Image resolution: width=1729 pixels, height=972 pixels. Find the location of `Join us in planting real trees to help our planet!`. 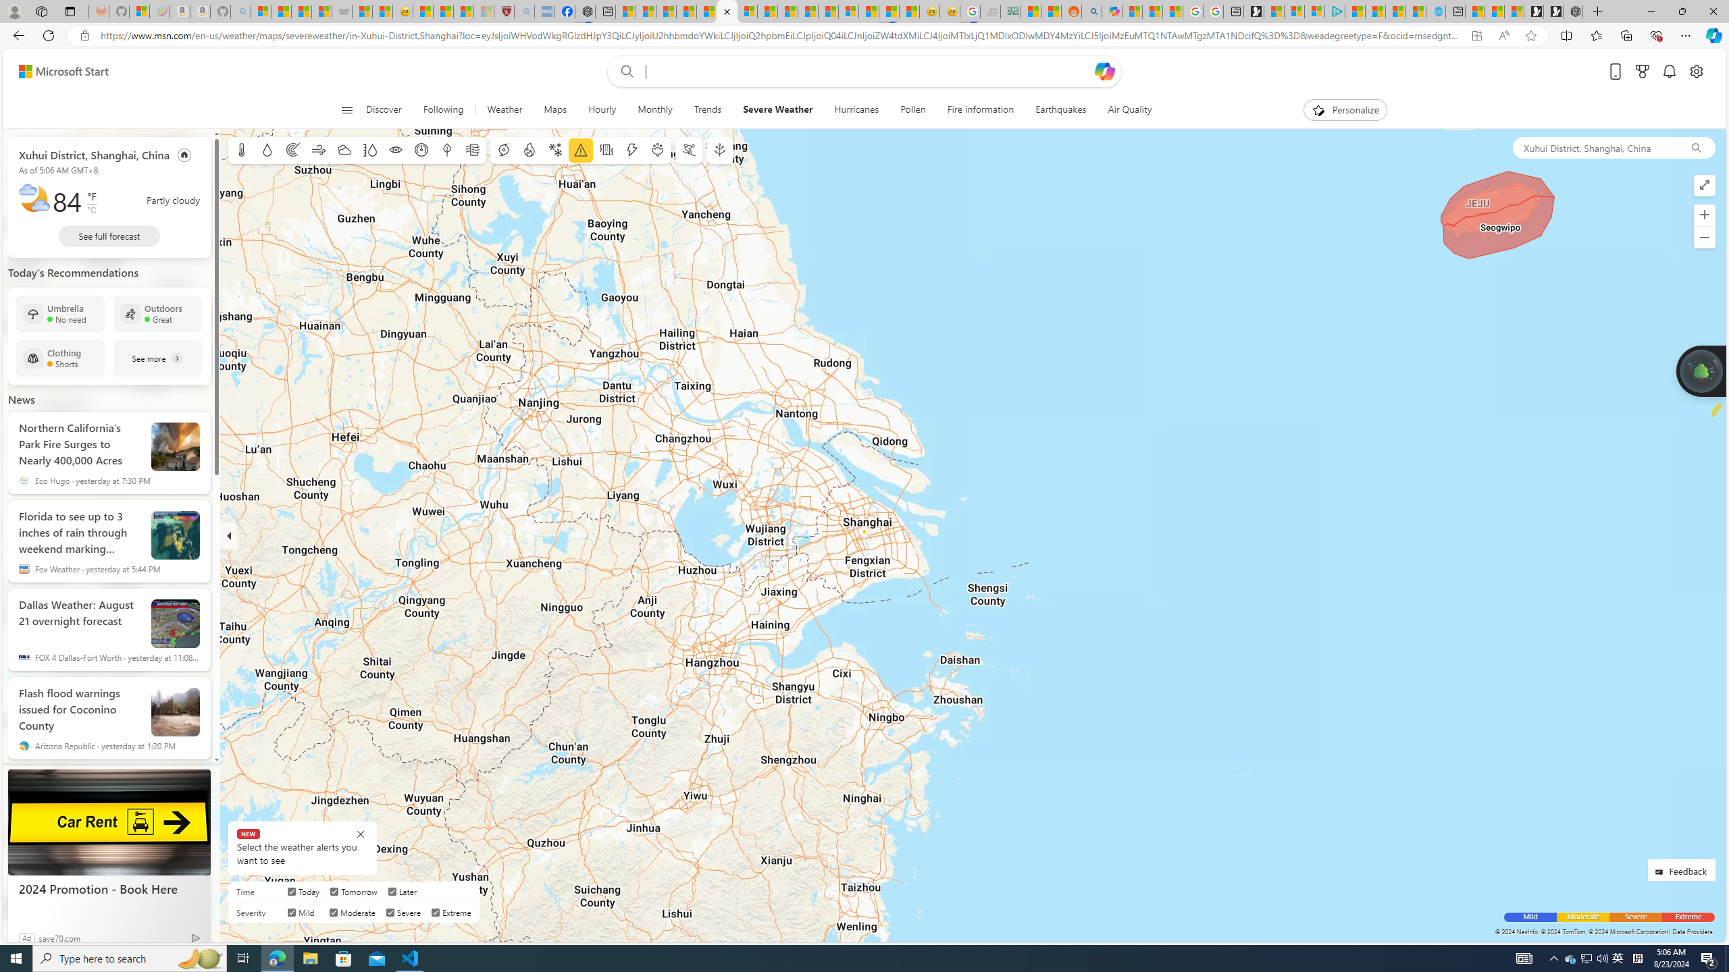

Join us in planting real trees to help our planet! is located at coordinates (1700, 370).